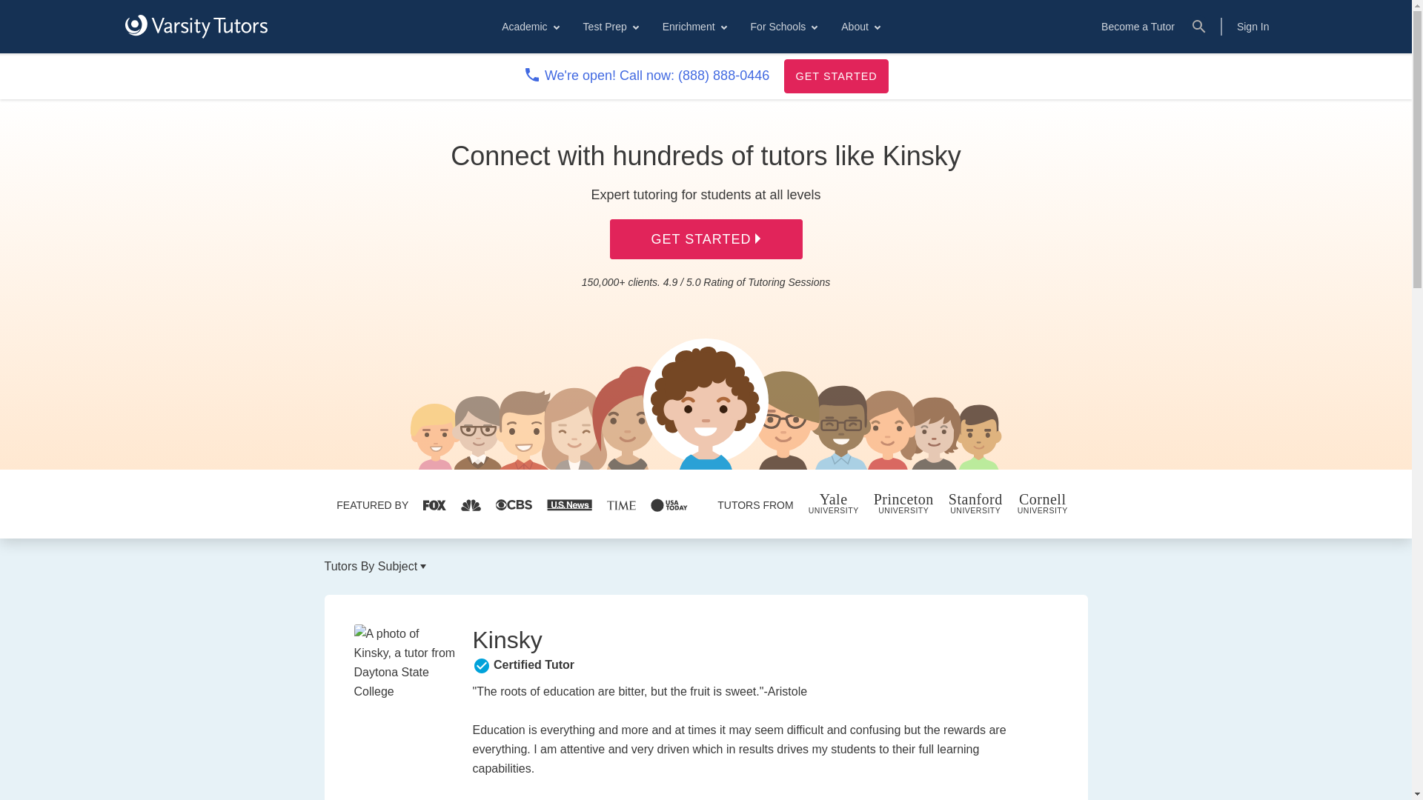 The height and width of the screenshot is (800, 1423). What do you see at coordinates (196, 26) in the screenshot?
I see `Varsity Tutors` at bounding box center [196, 26].